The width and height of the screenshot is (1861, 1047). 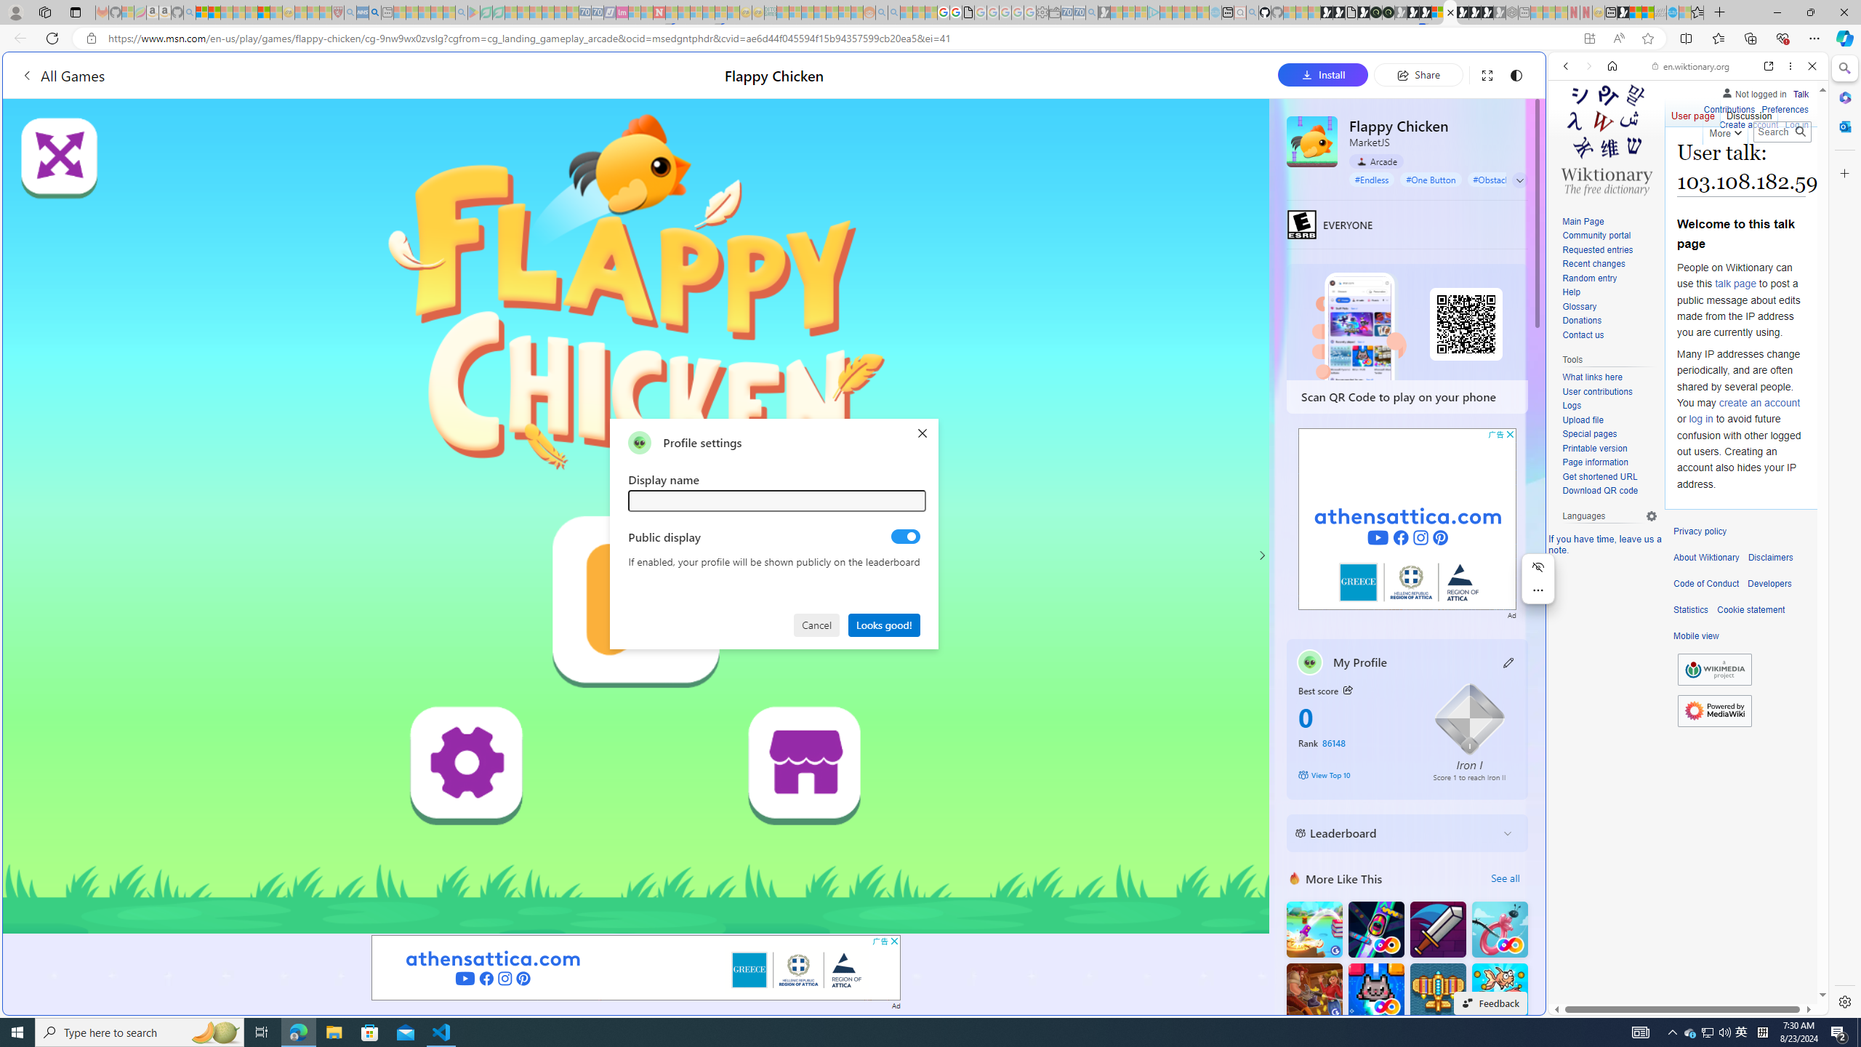 What do you see at coordinates (1339, 12) in the screenshot?
I see `Play Zoo Boom in your browser | Games from Microsoft Start` at bounding box center [1339, 12].